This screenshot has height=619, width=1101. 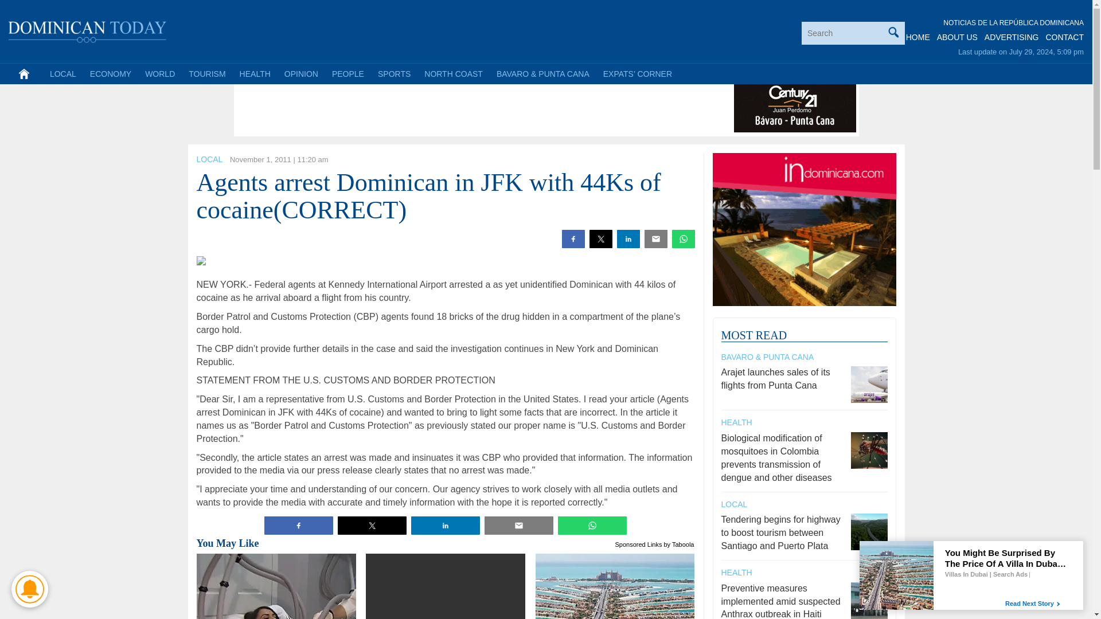 I want to click on Dominican Today News - Santo Domingo and Dominican Republic, so click(x=88, y=30).